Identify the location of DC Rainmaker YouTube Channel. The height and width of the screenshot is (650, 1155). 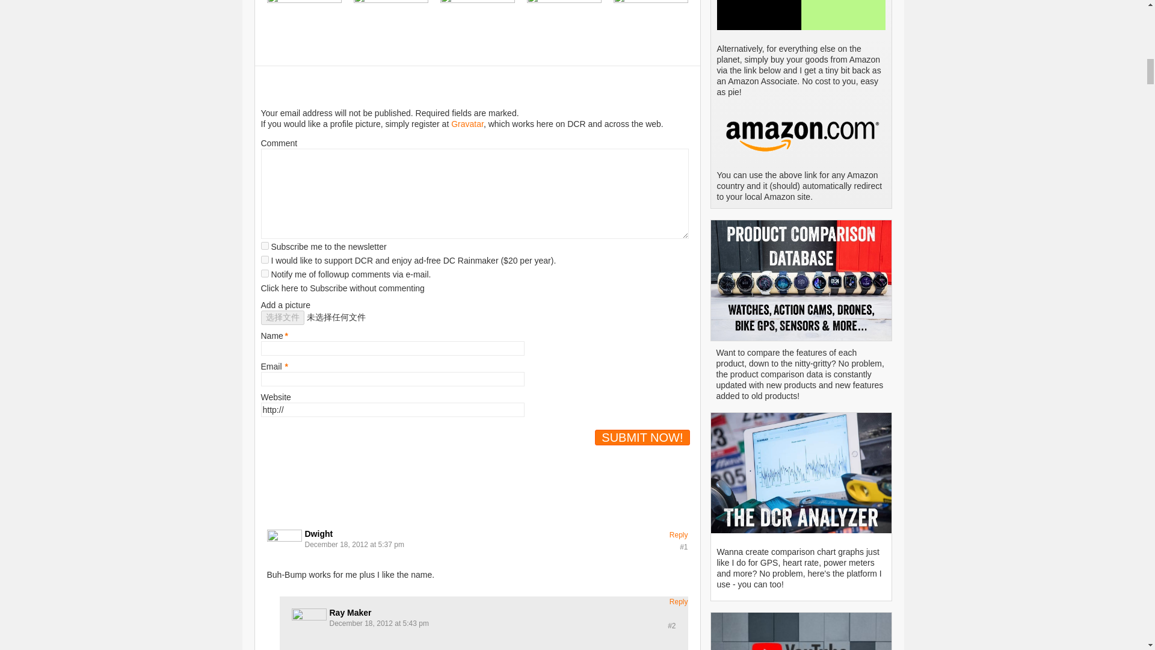
(801, 631).